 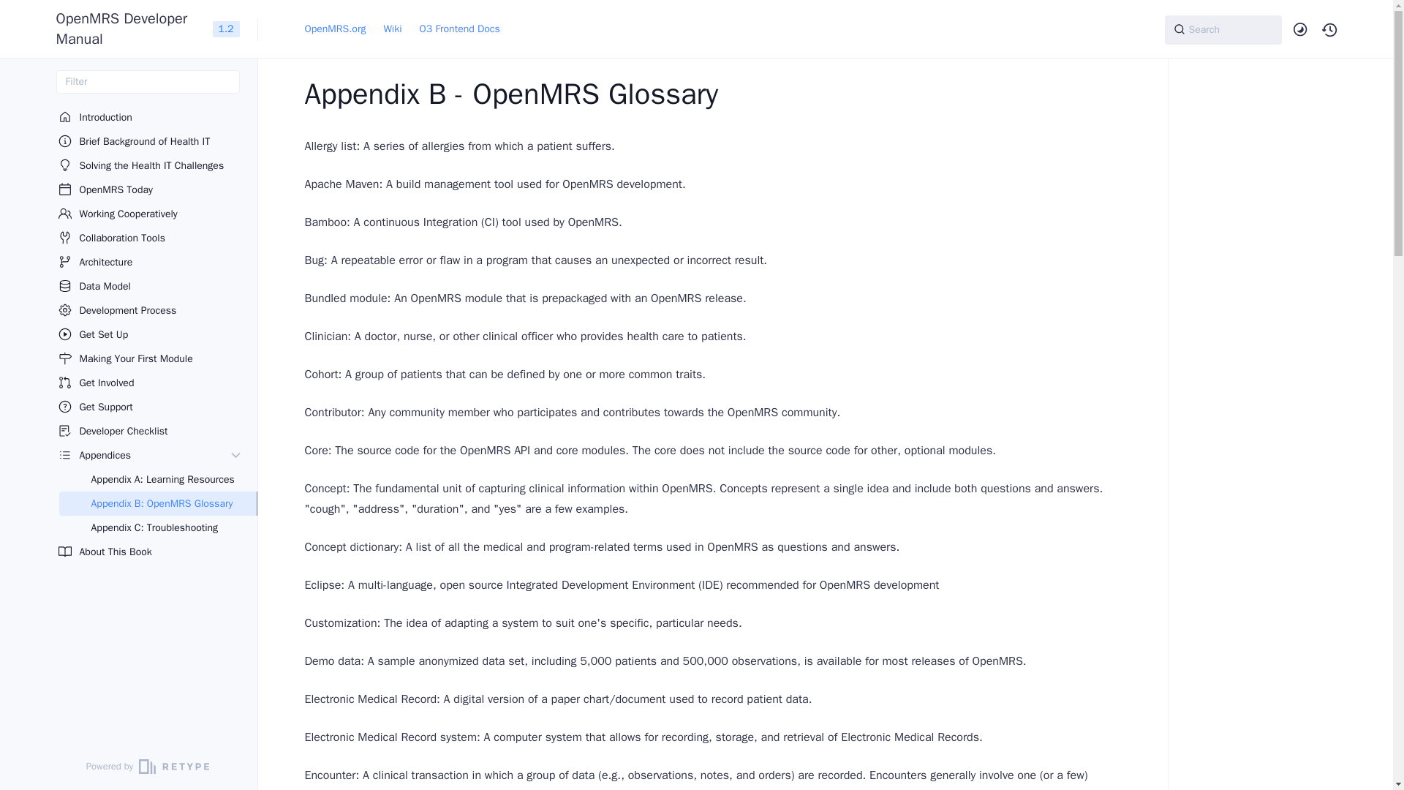 I want to click on Solving the Health IT Challenges, so click(x=150, y=165).